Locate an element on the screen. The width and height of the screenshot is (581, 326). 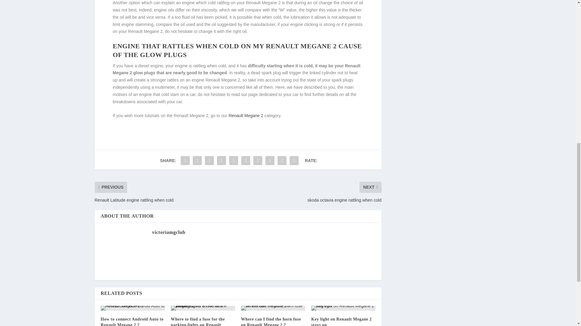
Share "Renault Megane 2 engine rattling when cold" via Email is located at coordinates (282, 160).